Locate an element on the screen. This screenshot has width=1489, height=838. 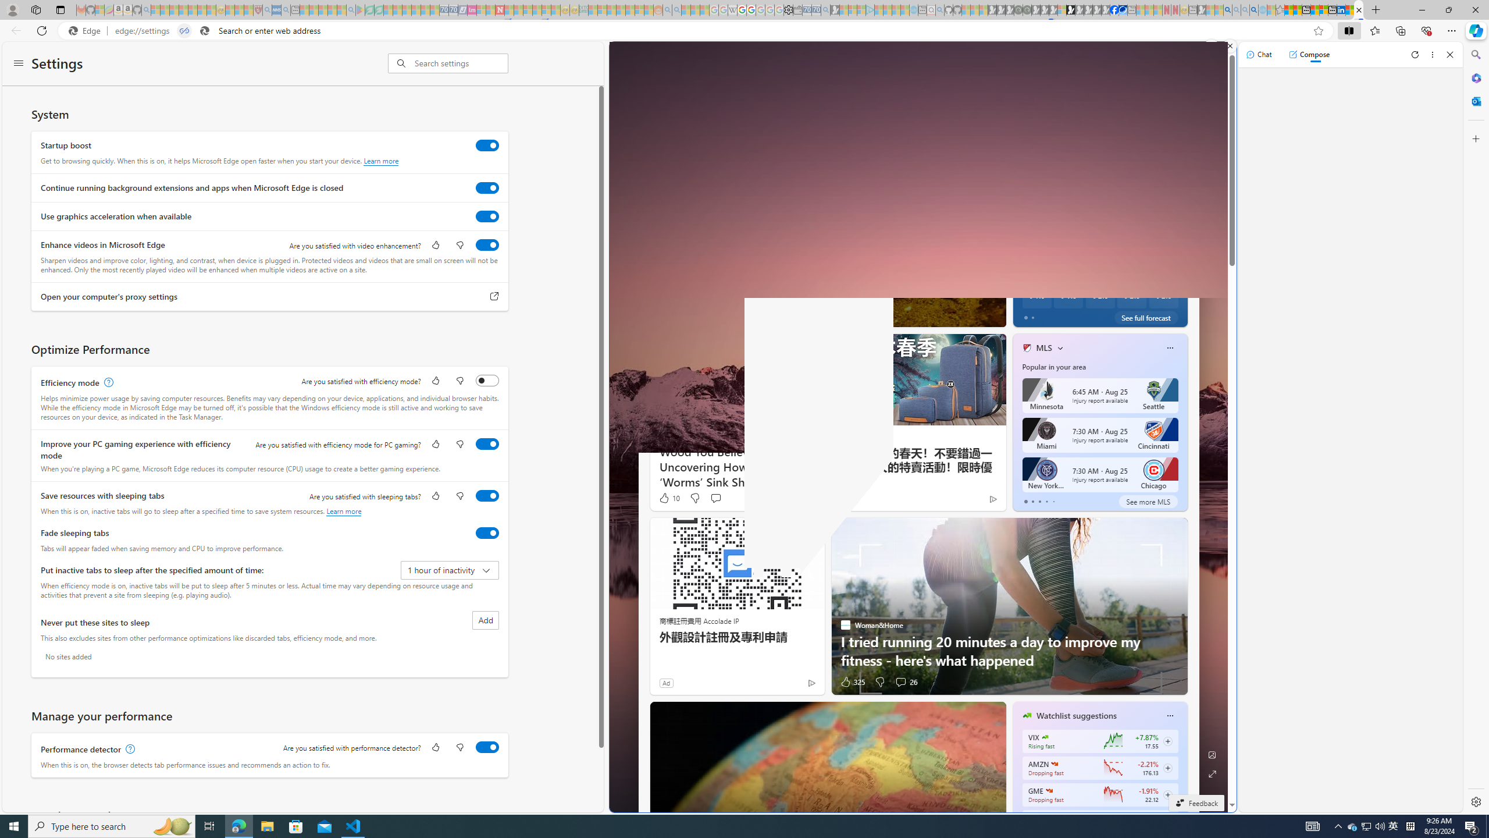
10 Like is located at coordinates (669, 498).